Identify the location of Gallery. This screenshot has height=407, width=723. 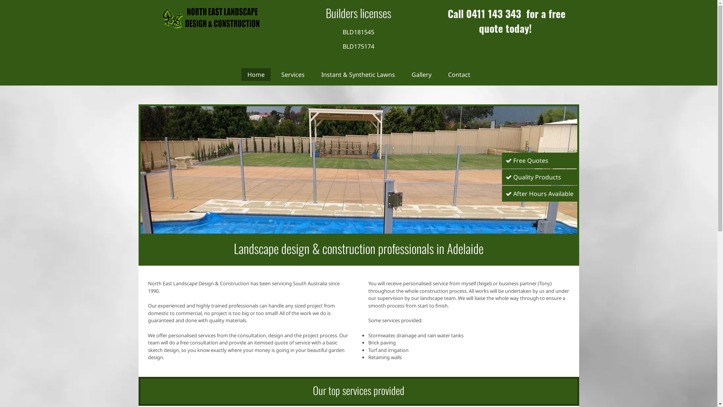
(421, 75).